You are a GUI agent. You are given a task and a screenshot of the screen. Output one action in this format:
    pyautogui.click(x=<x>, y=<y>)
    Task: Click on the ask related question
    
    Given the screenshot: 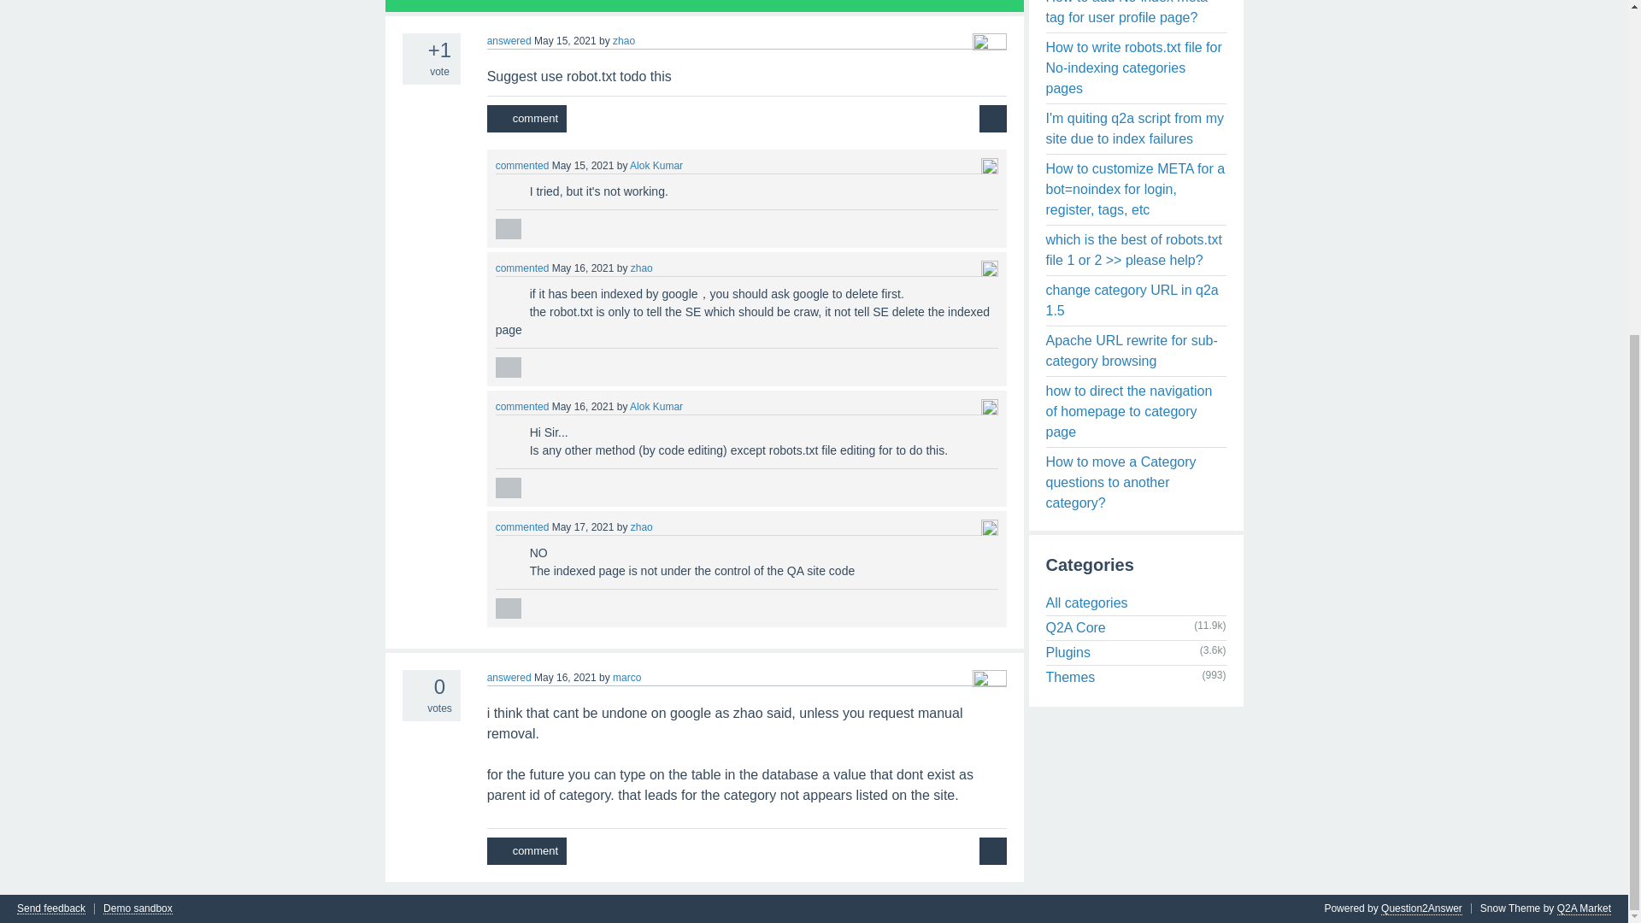 What is the action you would take?
    pyautogui.click(x=993, y=119)
    